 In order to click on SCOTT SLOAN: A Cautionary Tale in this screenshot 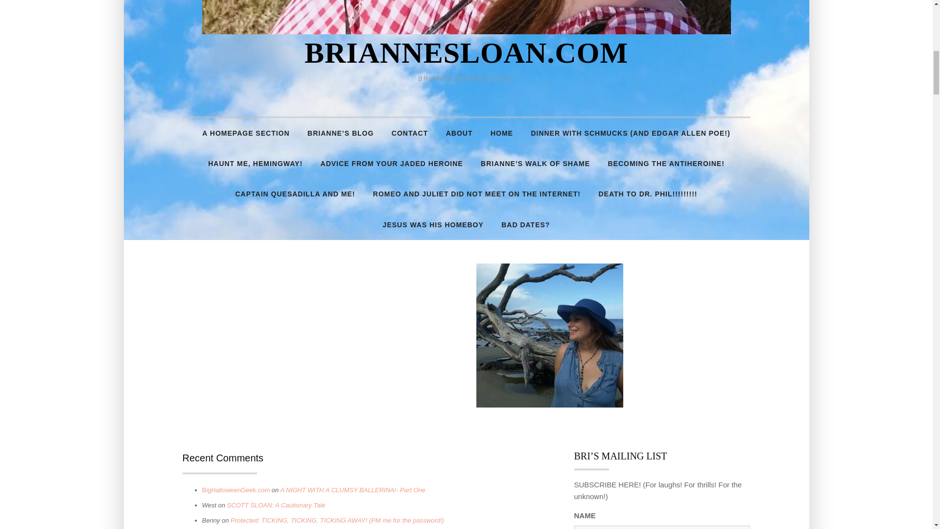, I will do `click(276, 505)`.